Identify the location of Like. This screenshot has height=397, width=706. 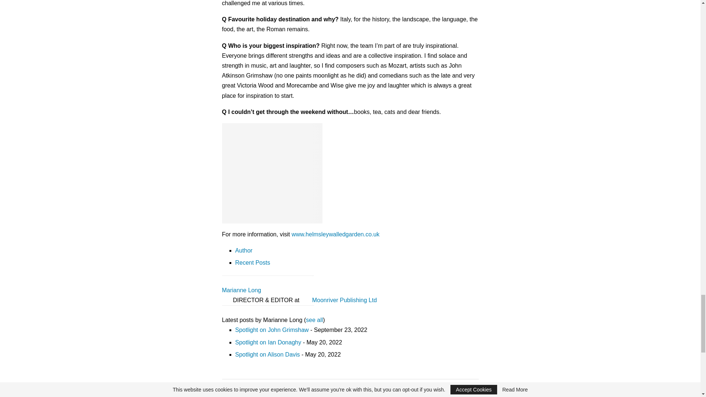
(361, 387).